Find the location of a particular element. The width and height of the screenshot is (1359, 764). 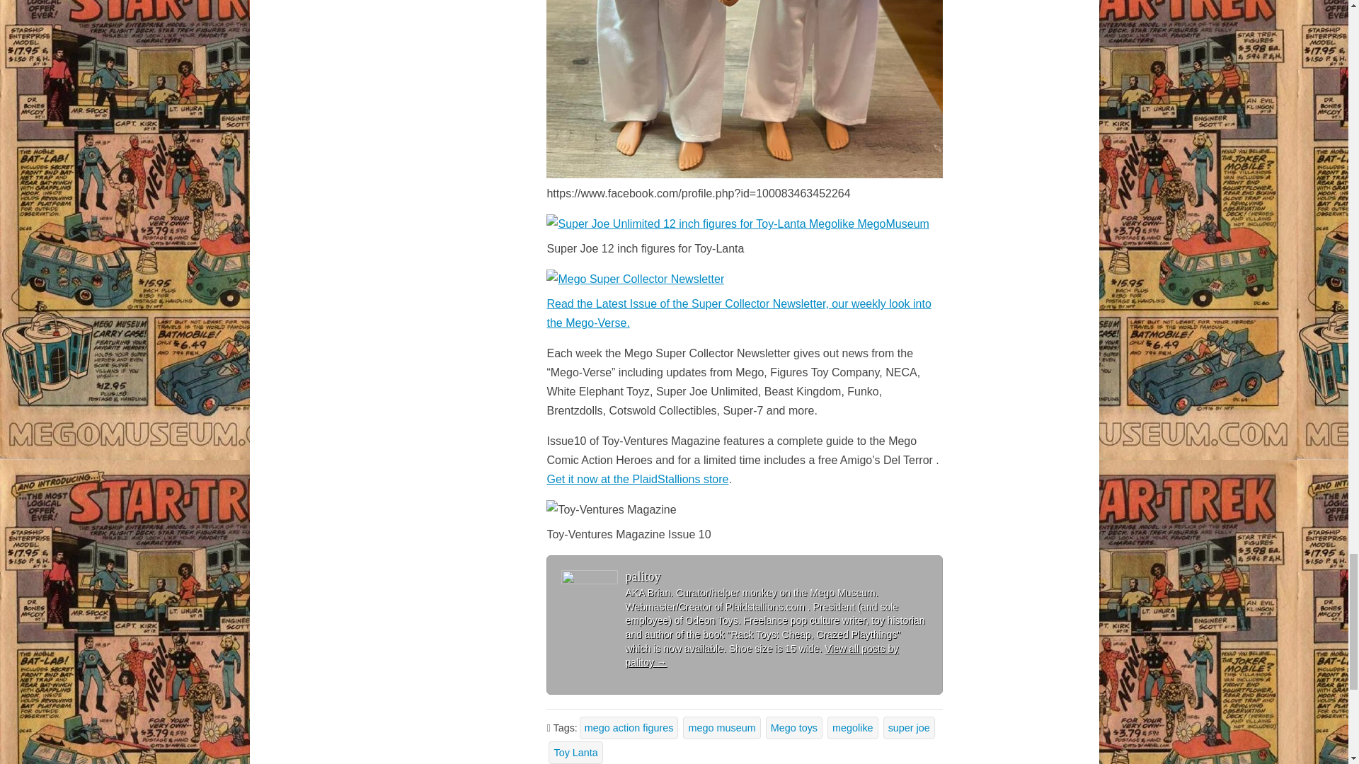

super joe is located at coordinates (909, 728).